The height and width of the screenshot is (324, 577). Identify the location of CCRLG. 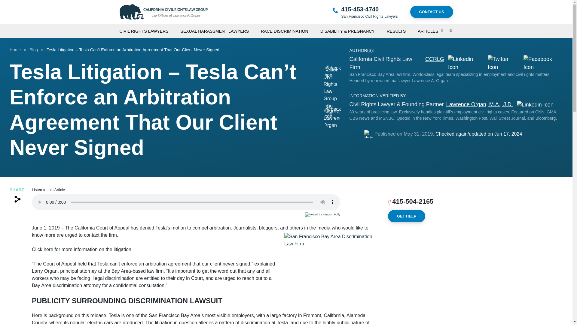
(435, 63).